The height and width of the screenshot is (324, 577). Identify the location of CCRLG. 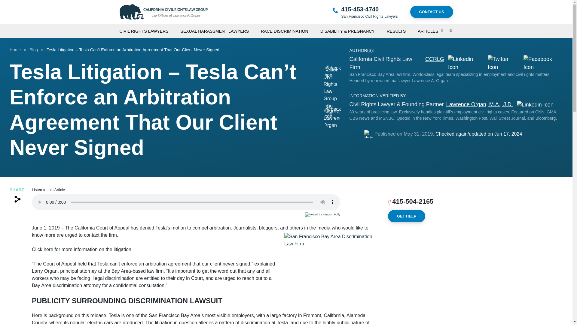
(435, 63).